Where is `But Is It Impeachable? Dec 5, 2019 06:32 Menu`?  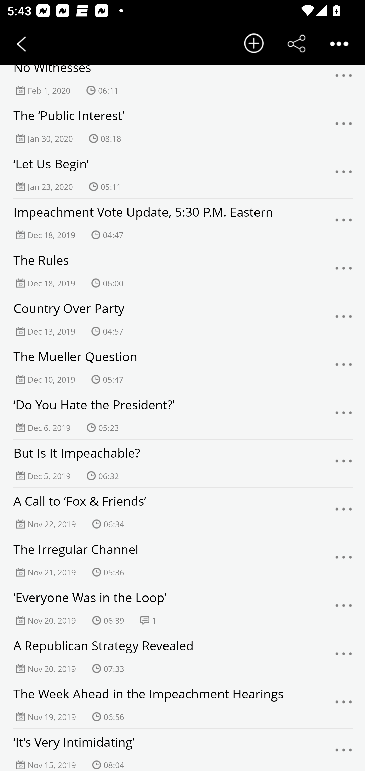 But Is It Impeachable? Dec 5, 2019 06:32 Menu is located at coordinates (182, 464).